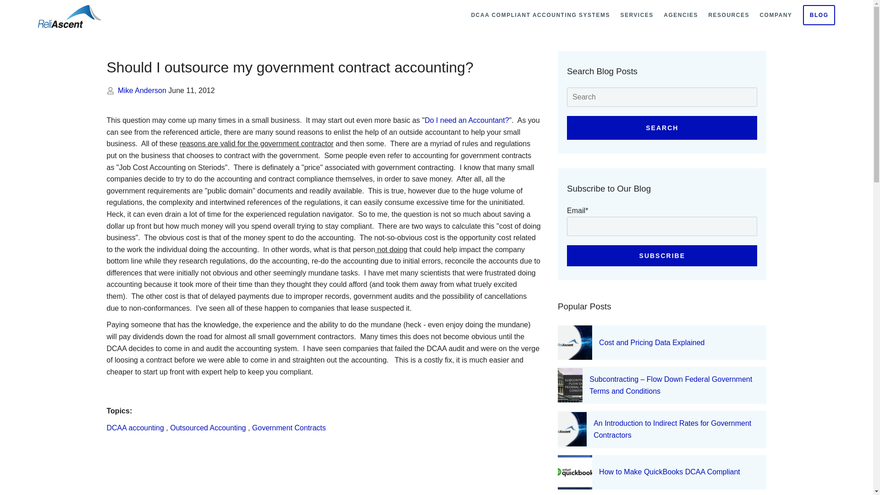  What do you see at coordinates (729, 15) in the screenshot?
I see `RESOURCES` at bounding box center [729, 15].